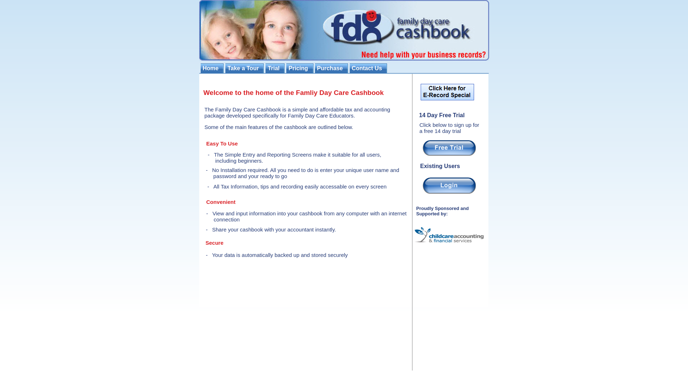 The height and width of the screenshot is (387, 688). Describe the element at coordinates (299, 68) in the screenshot. I see `Pricing` at that location.